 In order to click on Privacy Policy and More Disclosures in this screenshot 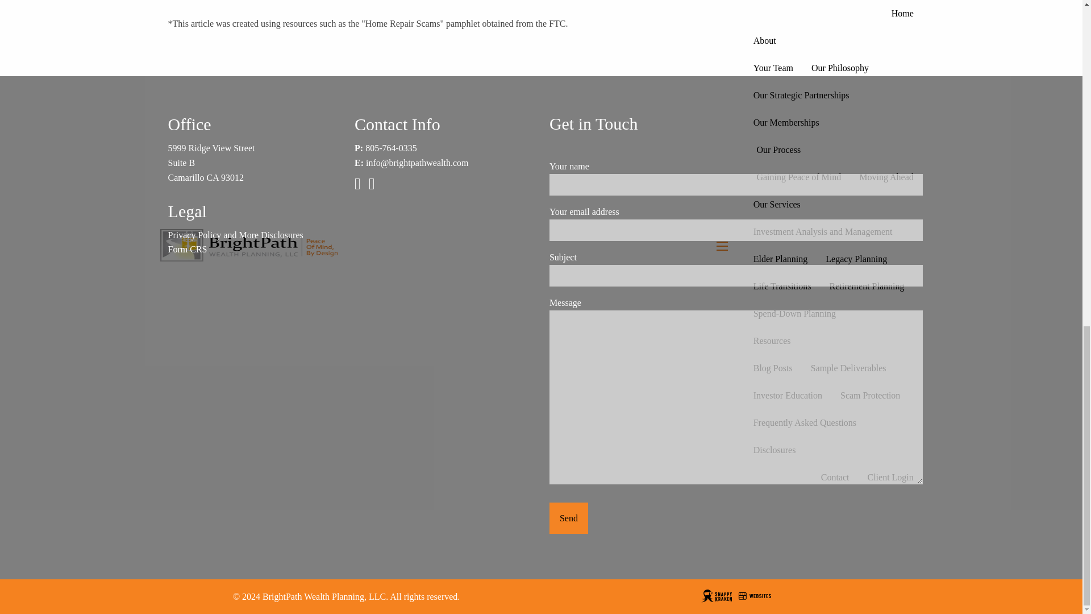, I will do `click(235, 235)`.